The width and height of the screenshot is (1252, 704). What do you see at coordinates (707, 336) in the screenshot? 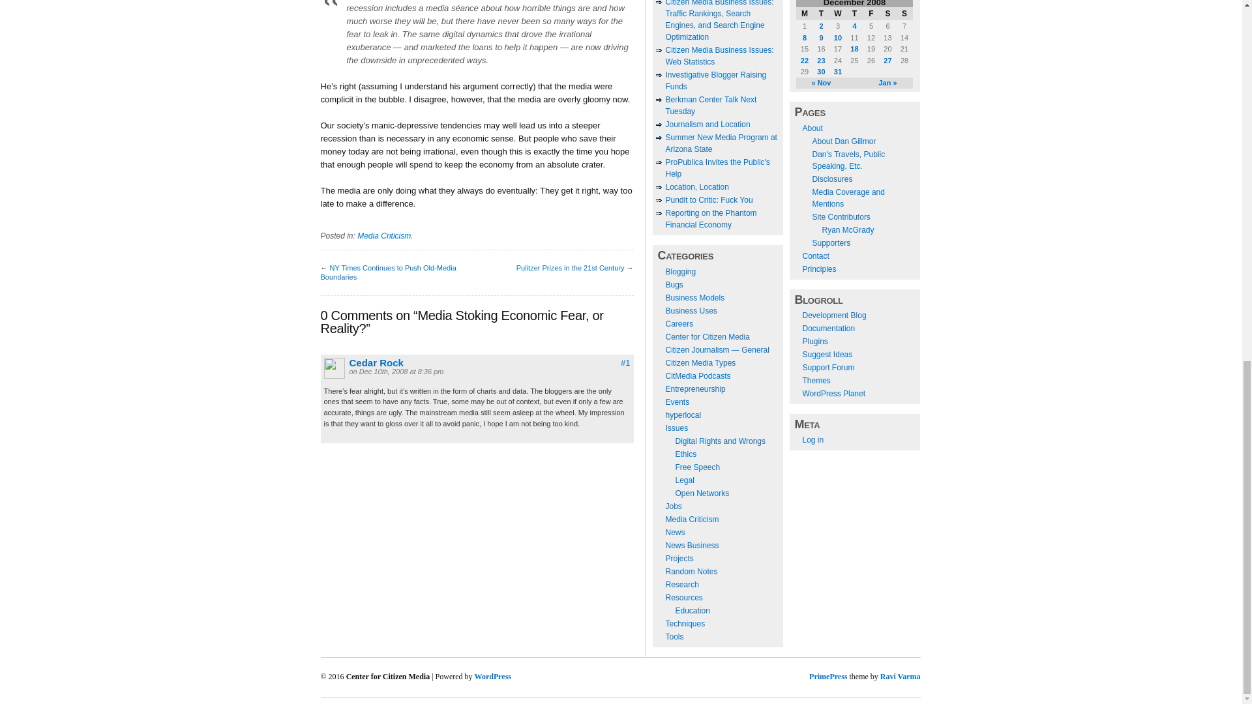
I see `Center for Citizen Media` at bounding box center [707, 336].